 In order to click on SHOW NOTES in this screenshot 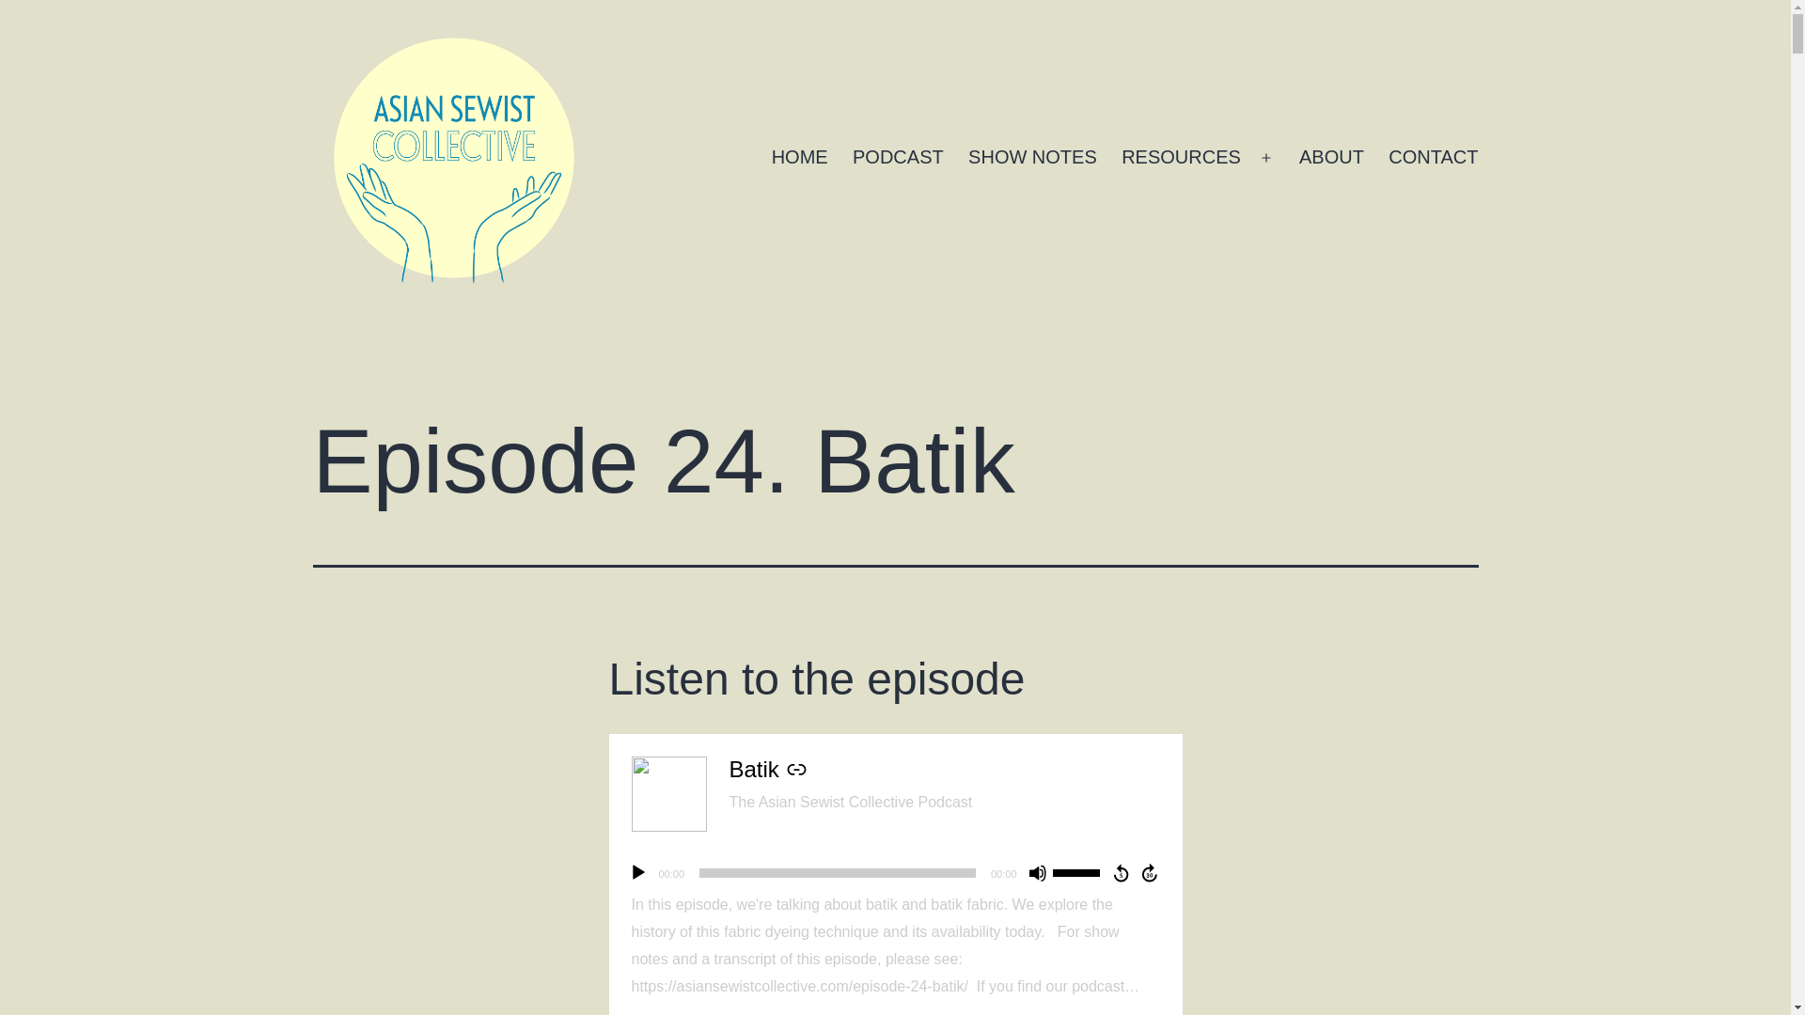, I will do `click(1032, 158)`.